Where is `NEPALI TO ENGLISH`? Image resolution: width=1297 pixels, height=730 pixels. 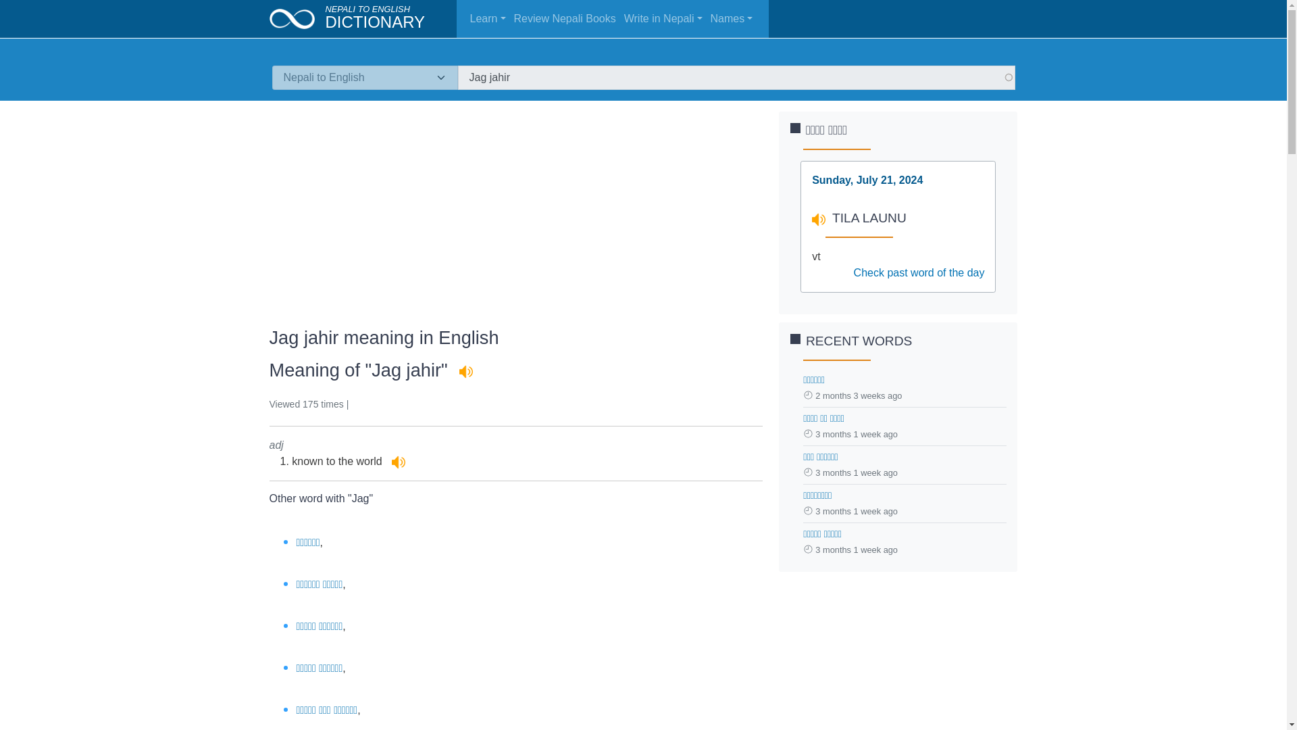 NEPALI TO ENGLISH is located at coordinates (367, 9).